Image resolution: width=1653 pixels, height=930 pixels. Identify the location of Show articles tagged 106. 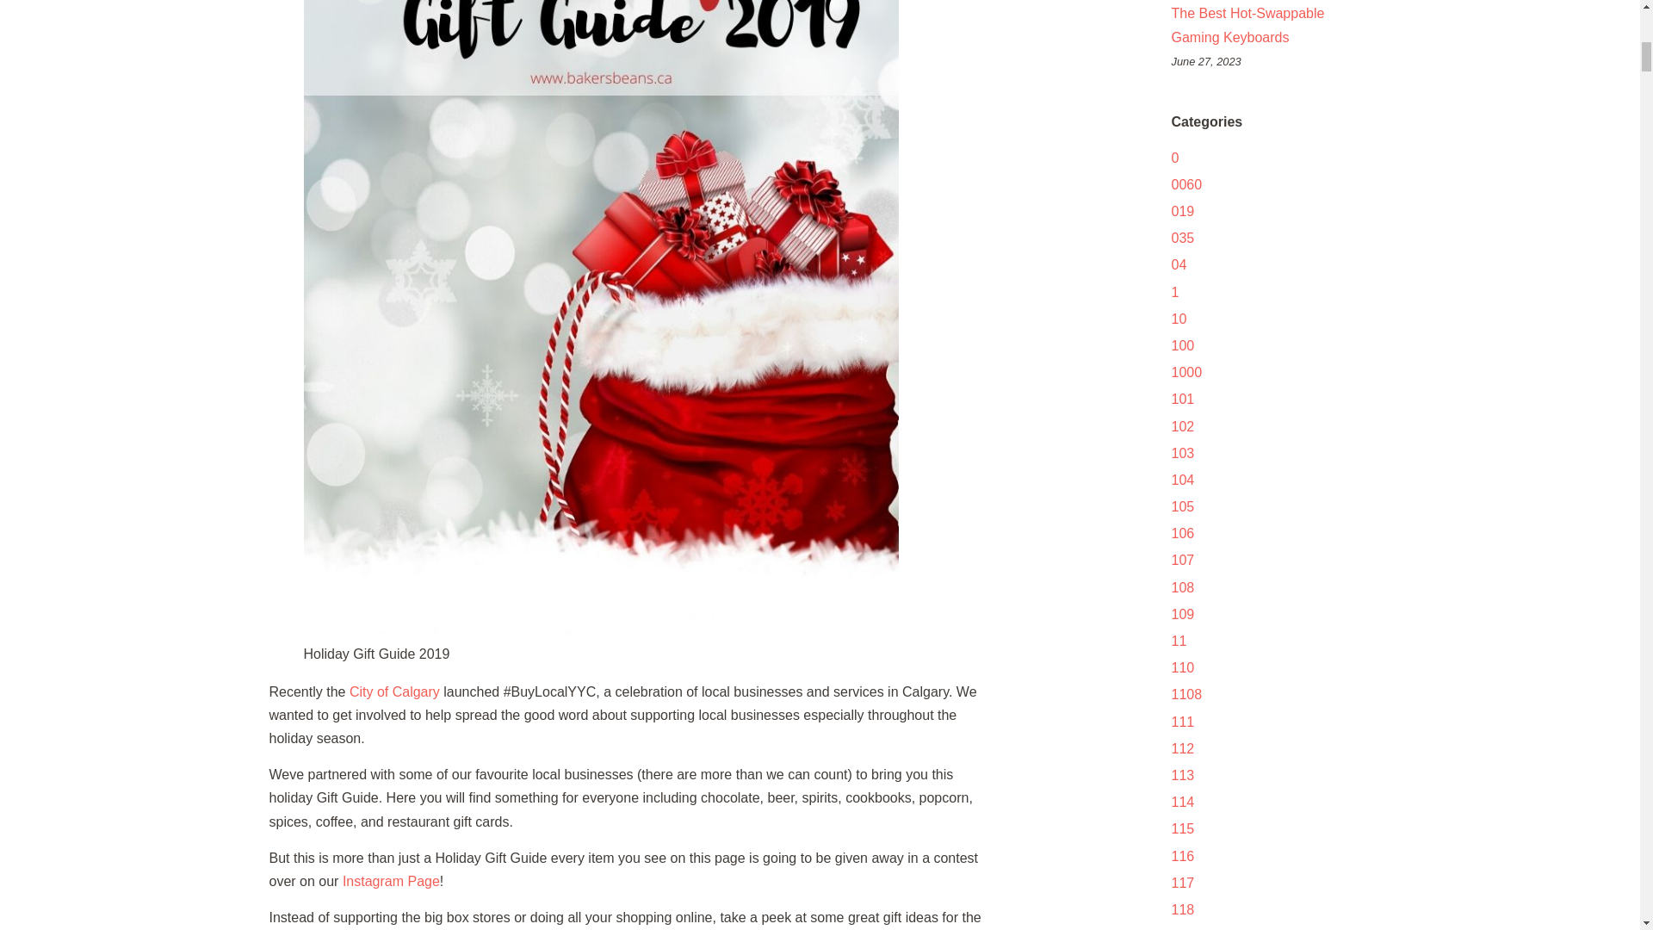
(1181, 533).